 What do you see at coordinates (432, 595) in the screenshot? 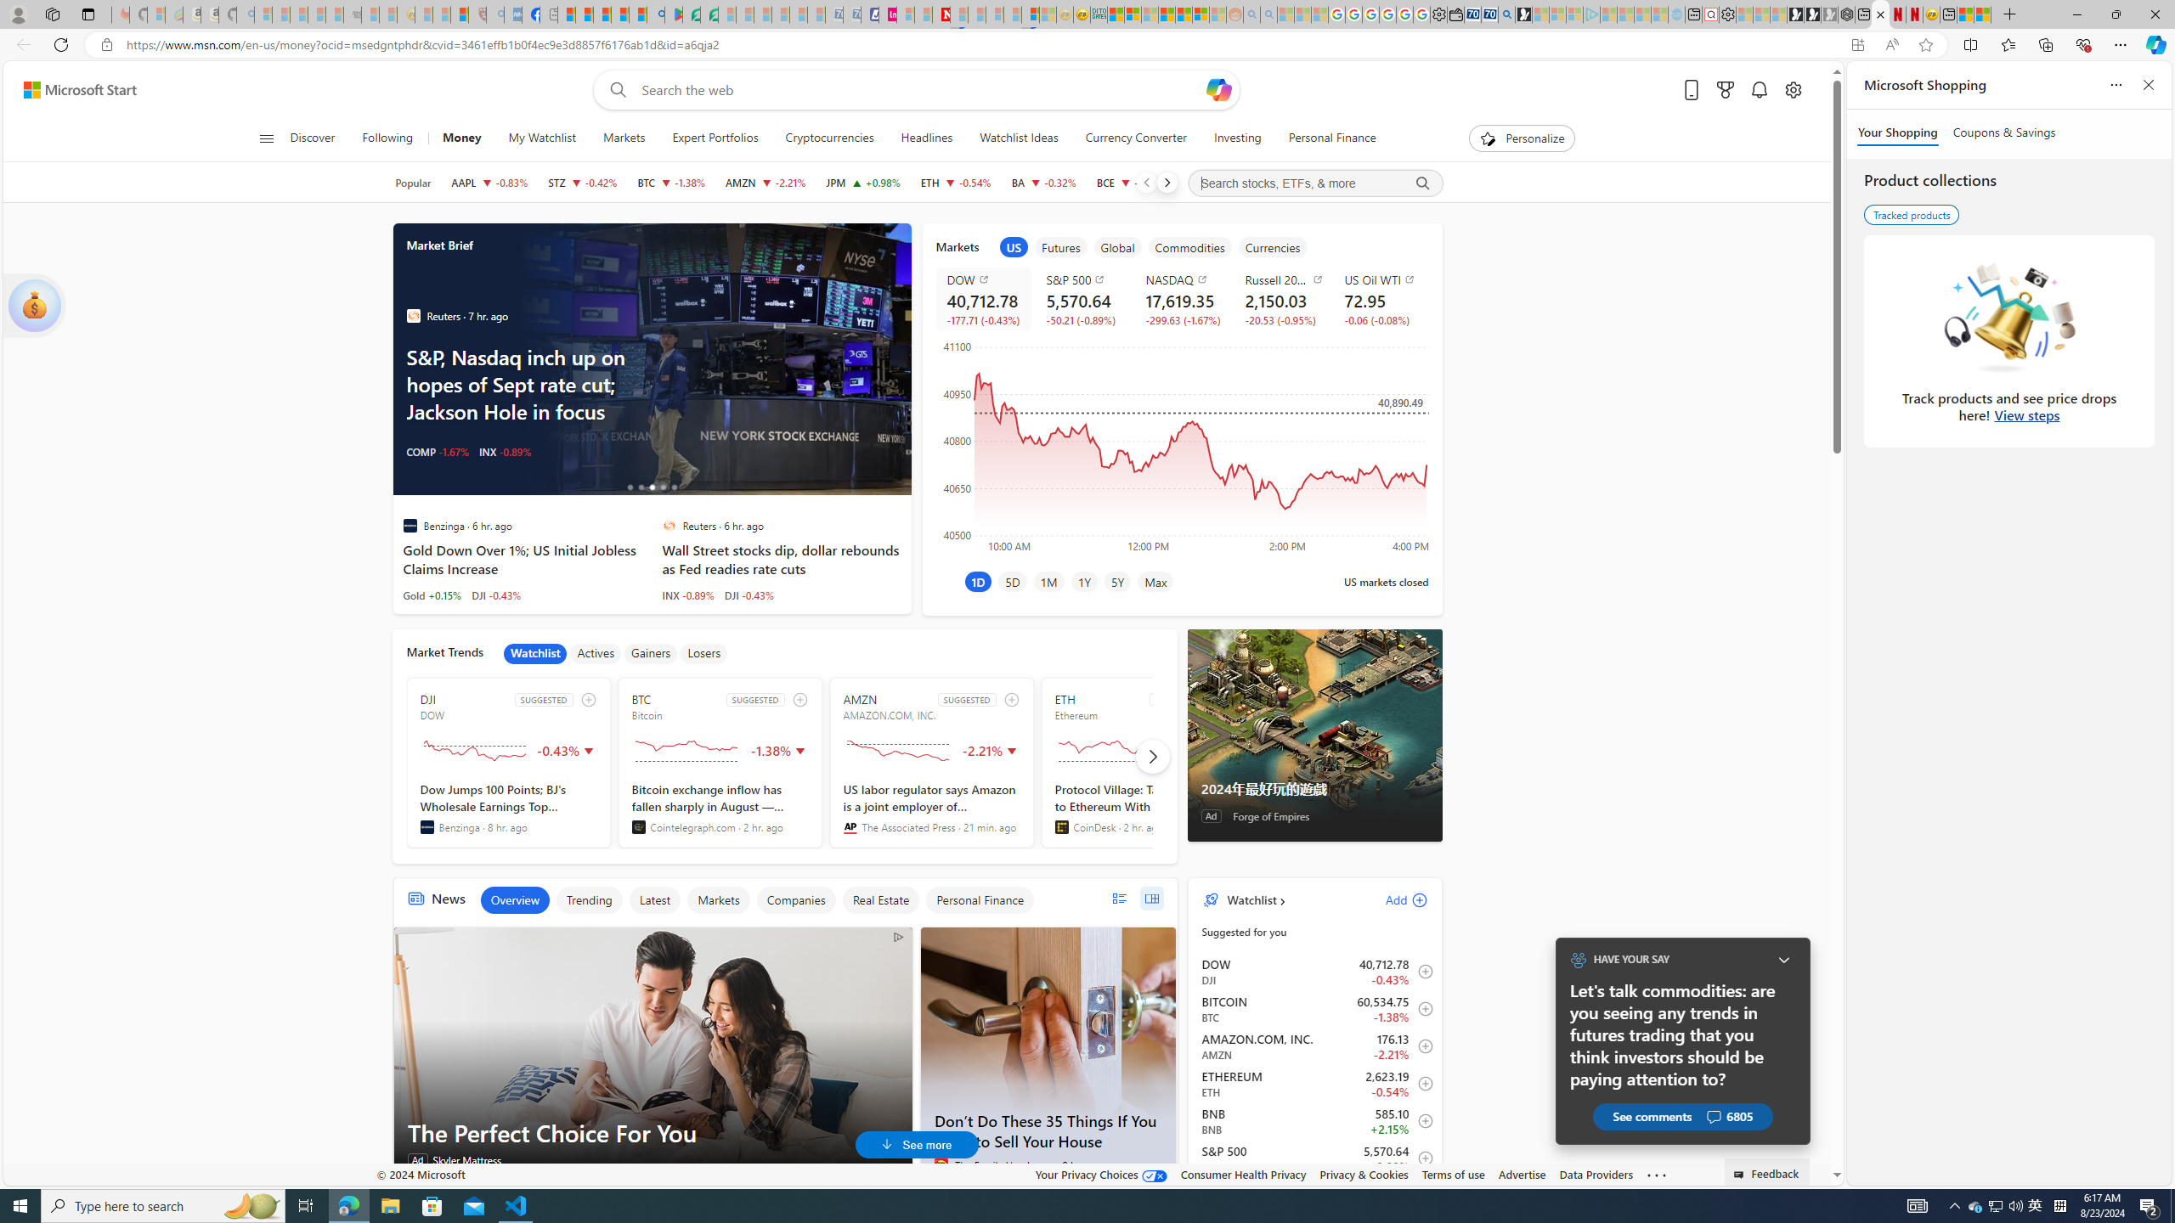
I see `Gold +0.15%` at bounding box center [432, 595].